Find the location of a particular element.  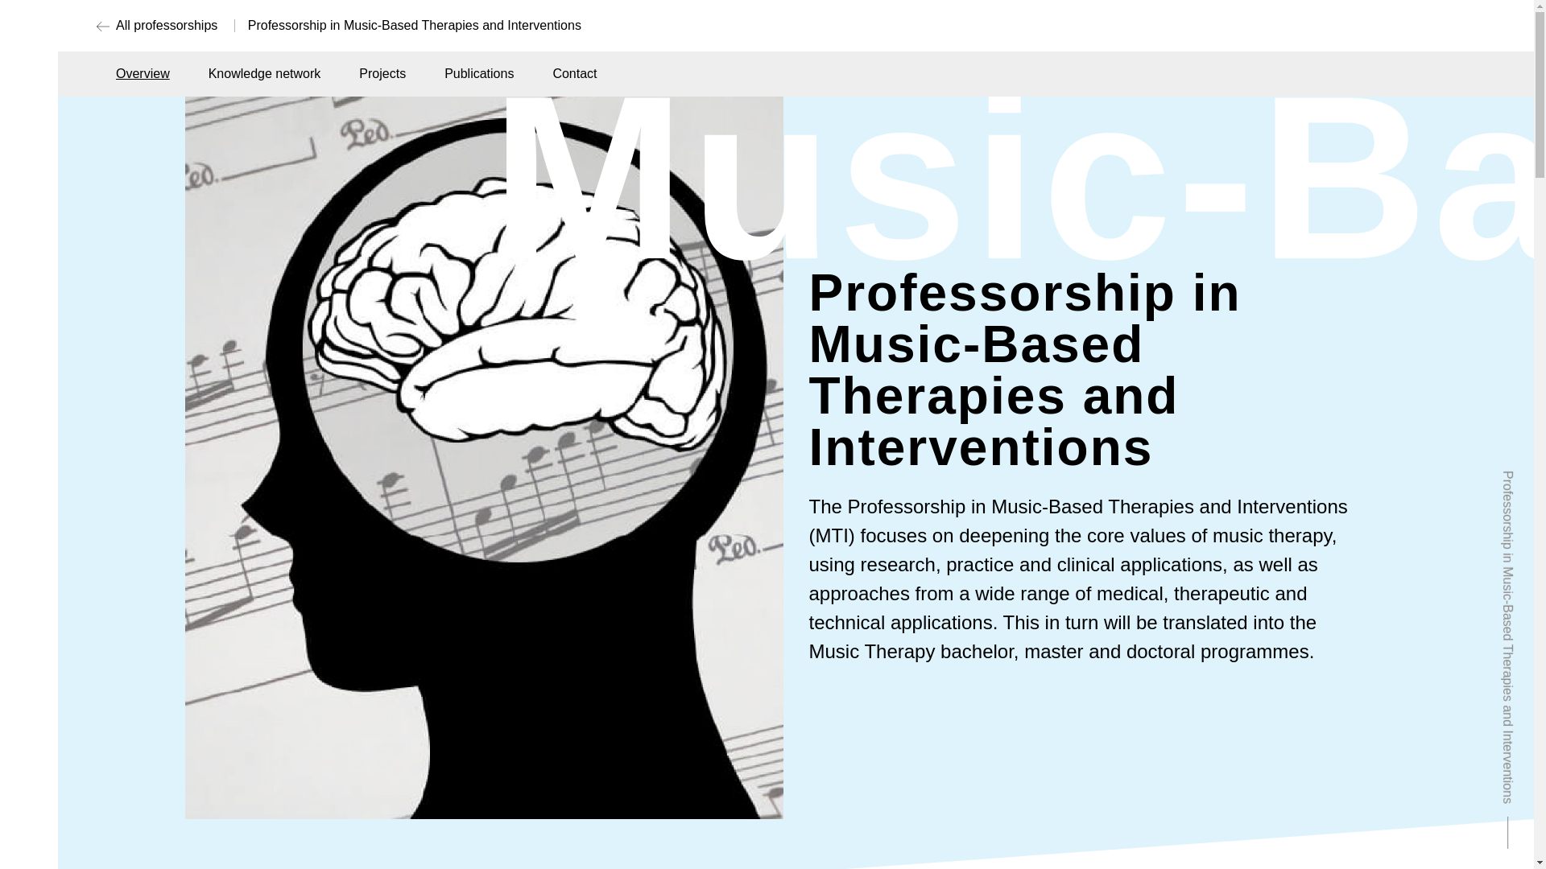

Publications is located at coordinates (478, 74).